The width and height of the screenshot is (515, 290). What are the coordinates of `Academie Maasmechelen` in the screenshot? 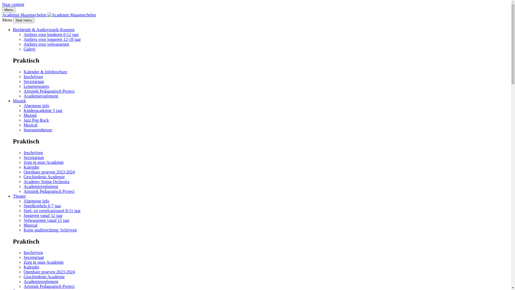 It's located at (72, 15).